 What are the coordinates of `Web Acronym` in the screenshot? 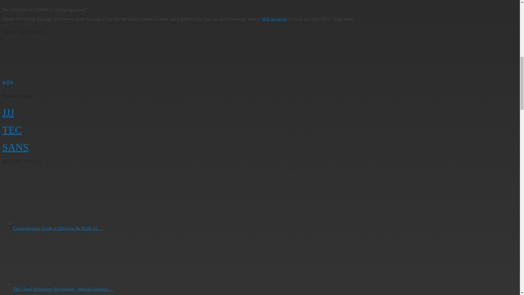 It's located at (274, 19).